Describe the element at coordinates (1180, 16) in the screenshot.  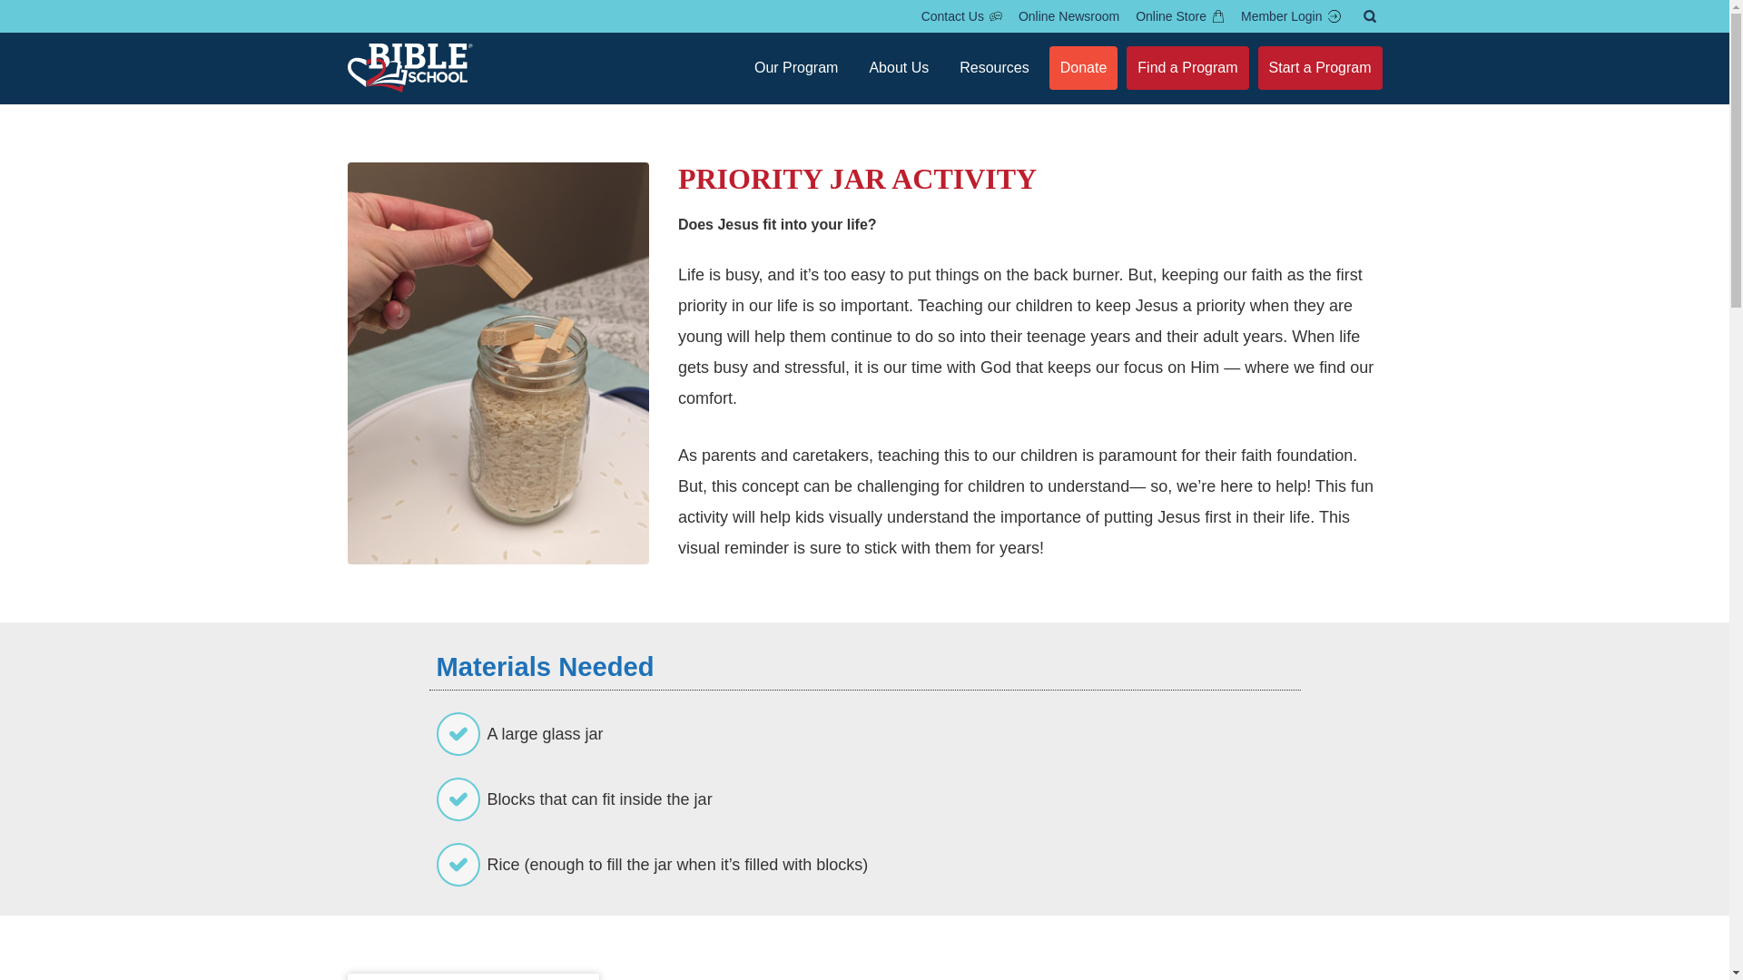
I see `Online Store` at that location.